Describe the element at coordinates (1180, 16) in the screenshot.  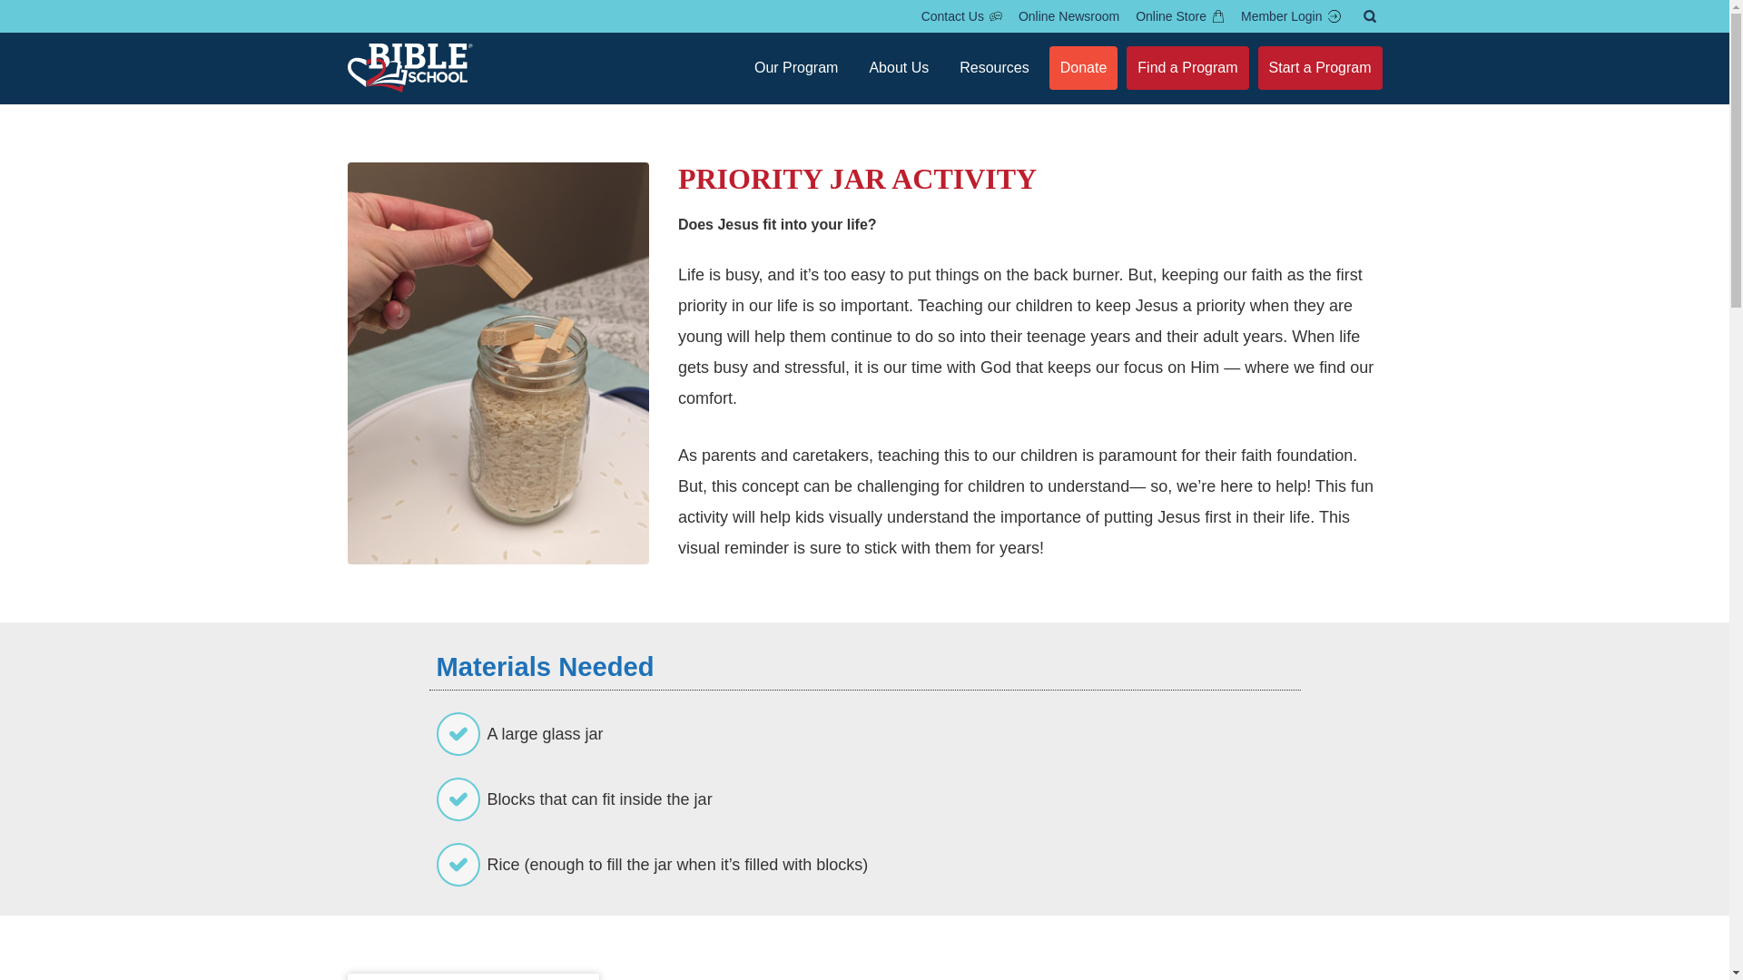
I see `Online Store` at that location.